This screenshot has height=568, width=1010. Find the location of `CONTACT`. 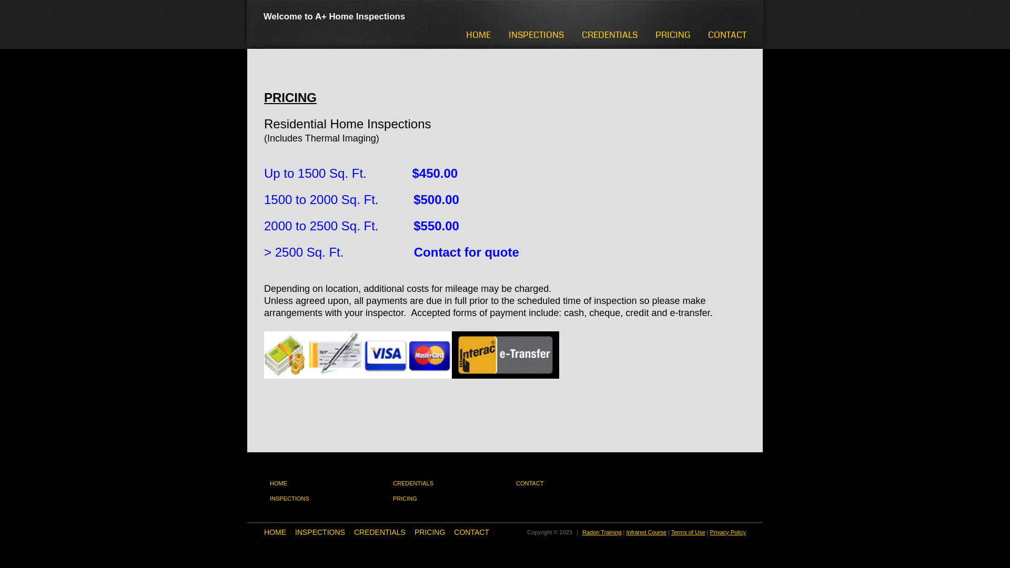

CONTACT is located at coordinates (471, 532).